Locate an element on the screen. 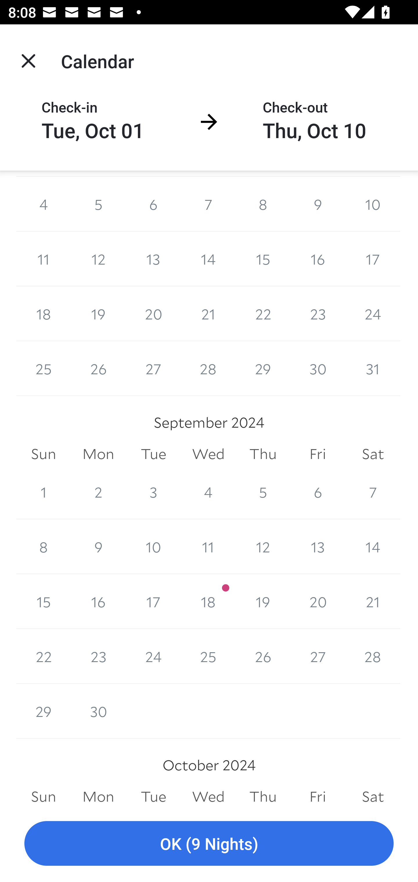  23 23 August 2024 is located at coordinates (318, 314).